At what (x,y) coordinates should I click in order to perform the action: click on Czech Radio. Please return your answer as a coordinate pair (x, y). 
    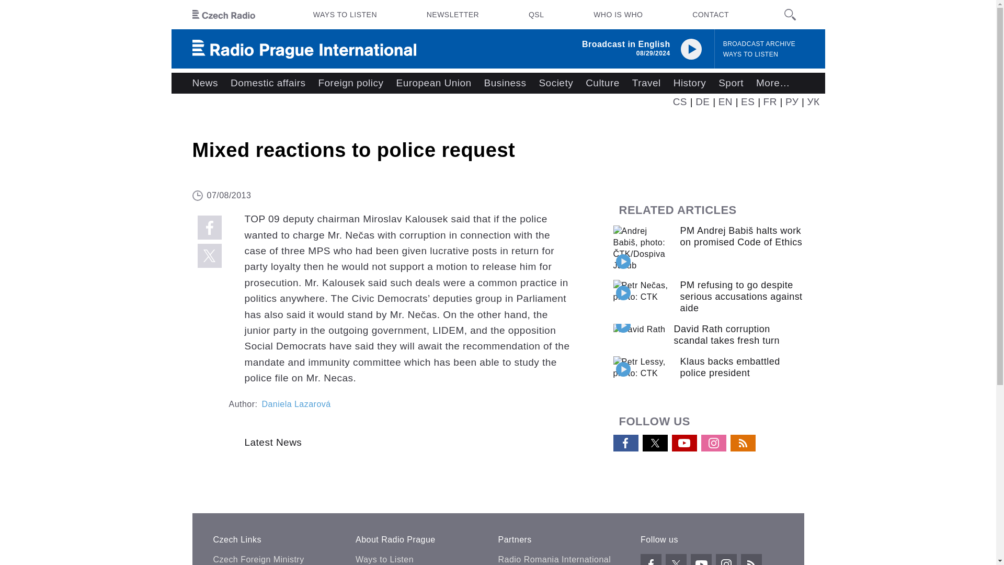
    Looking at the image, I should click on (224, 15).